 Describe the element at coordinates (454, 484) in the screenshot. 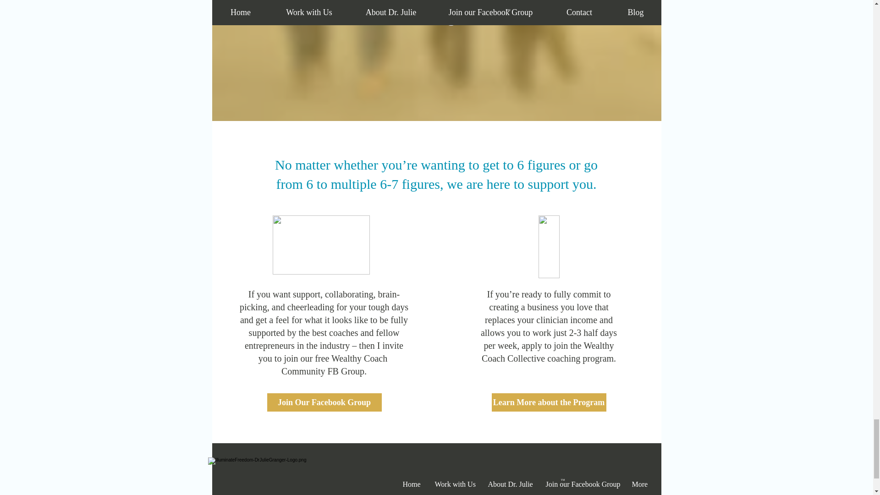

I see `Work with Us` at that location.